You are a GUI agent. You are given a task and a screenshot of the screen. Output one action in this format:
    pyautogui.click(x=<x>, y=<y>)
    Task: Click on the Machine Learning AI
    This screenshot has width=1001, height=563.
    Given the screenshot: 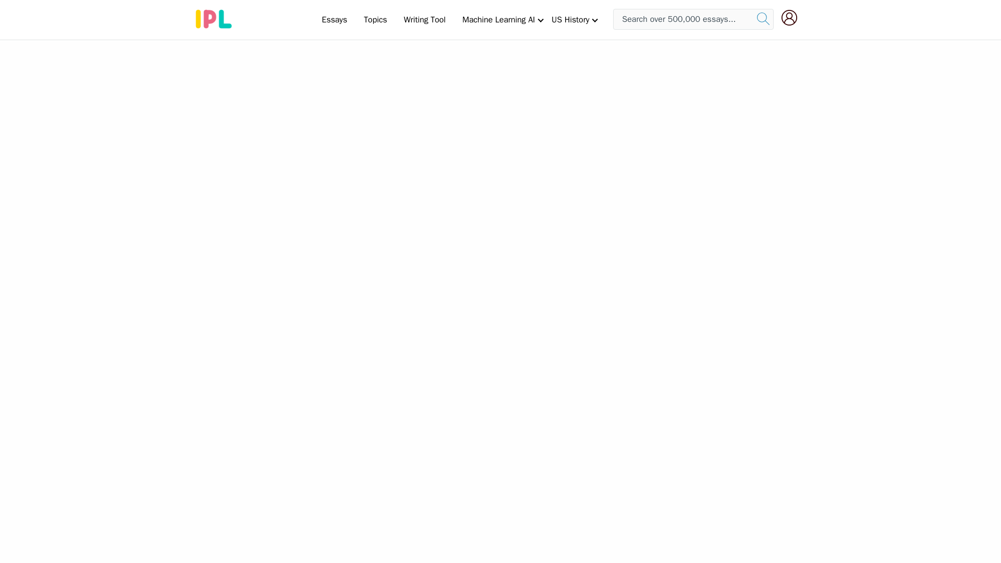 What is the action you would take?
    pyautogui.click(x=498, y=19)
    